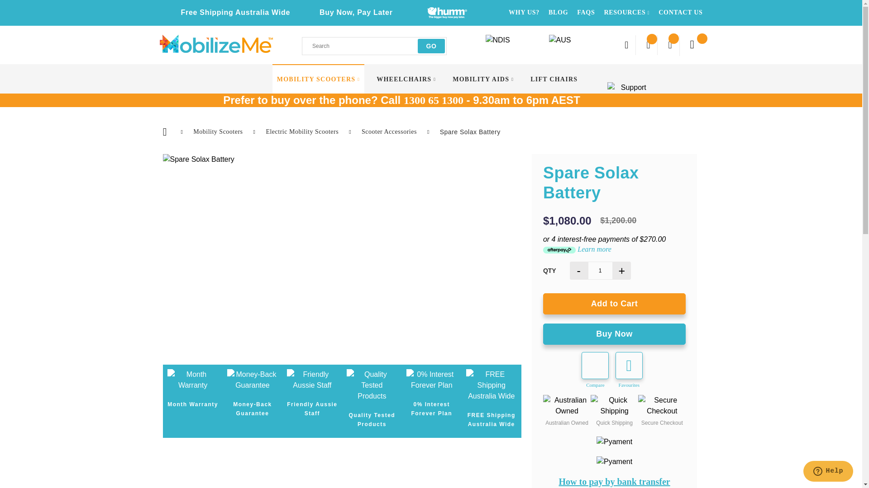  Describe the element at coordinates (431, 46) in the screenshot. I see `GO` at that location.